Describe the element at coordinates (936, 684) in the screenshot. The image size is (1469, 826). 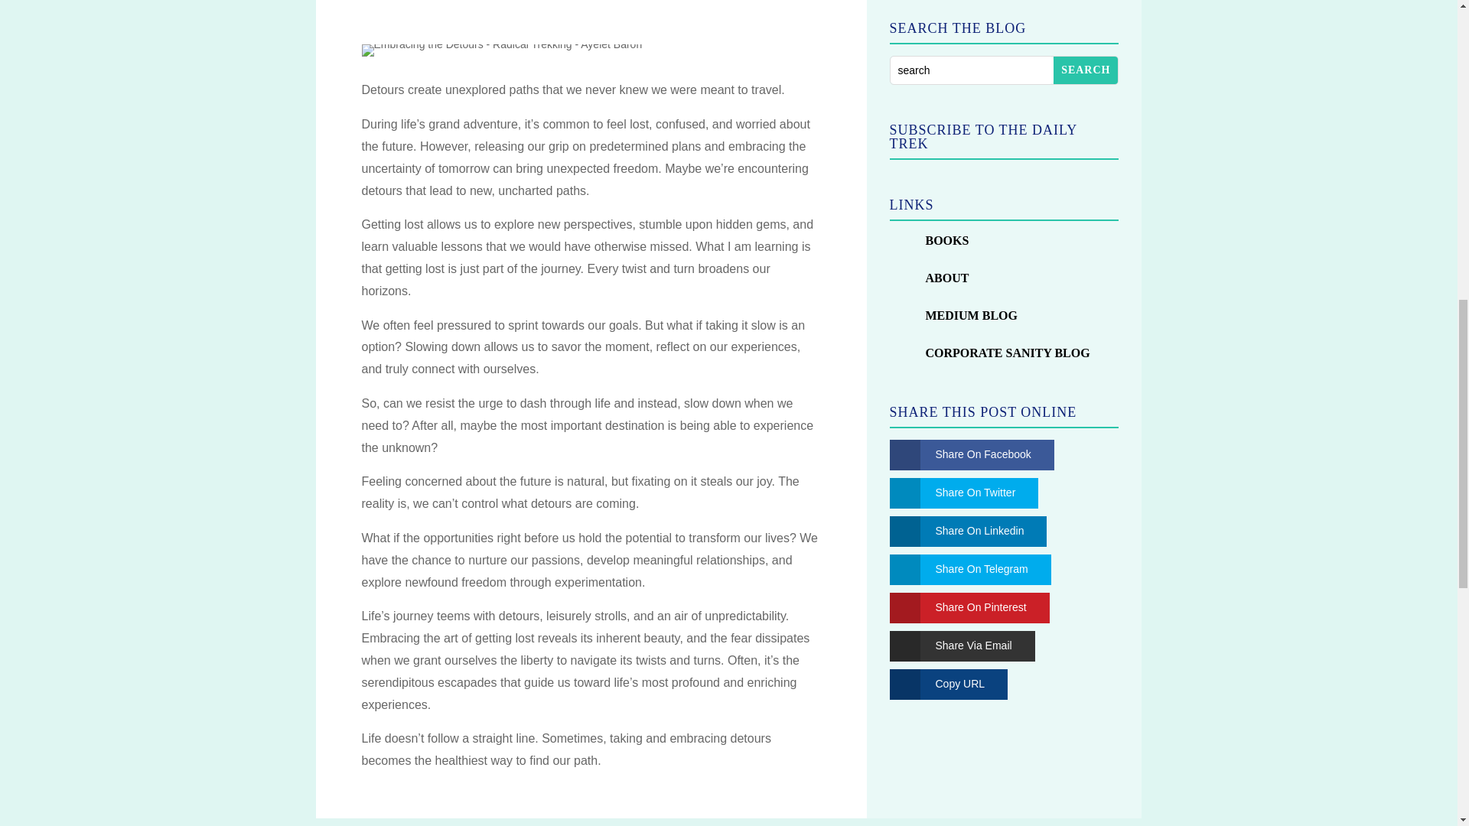
I see `Copy URL` at that location.